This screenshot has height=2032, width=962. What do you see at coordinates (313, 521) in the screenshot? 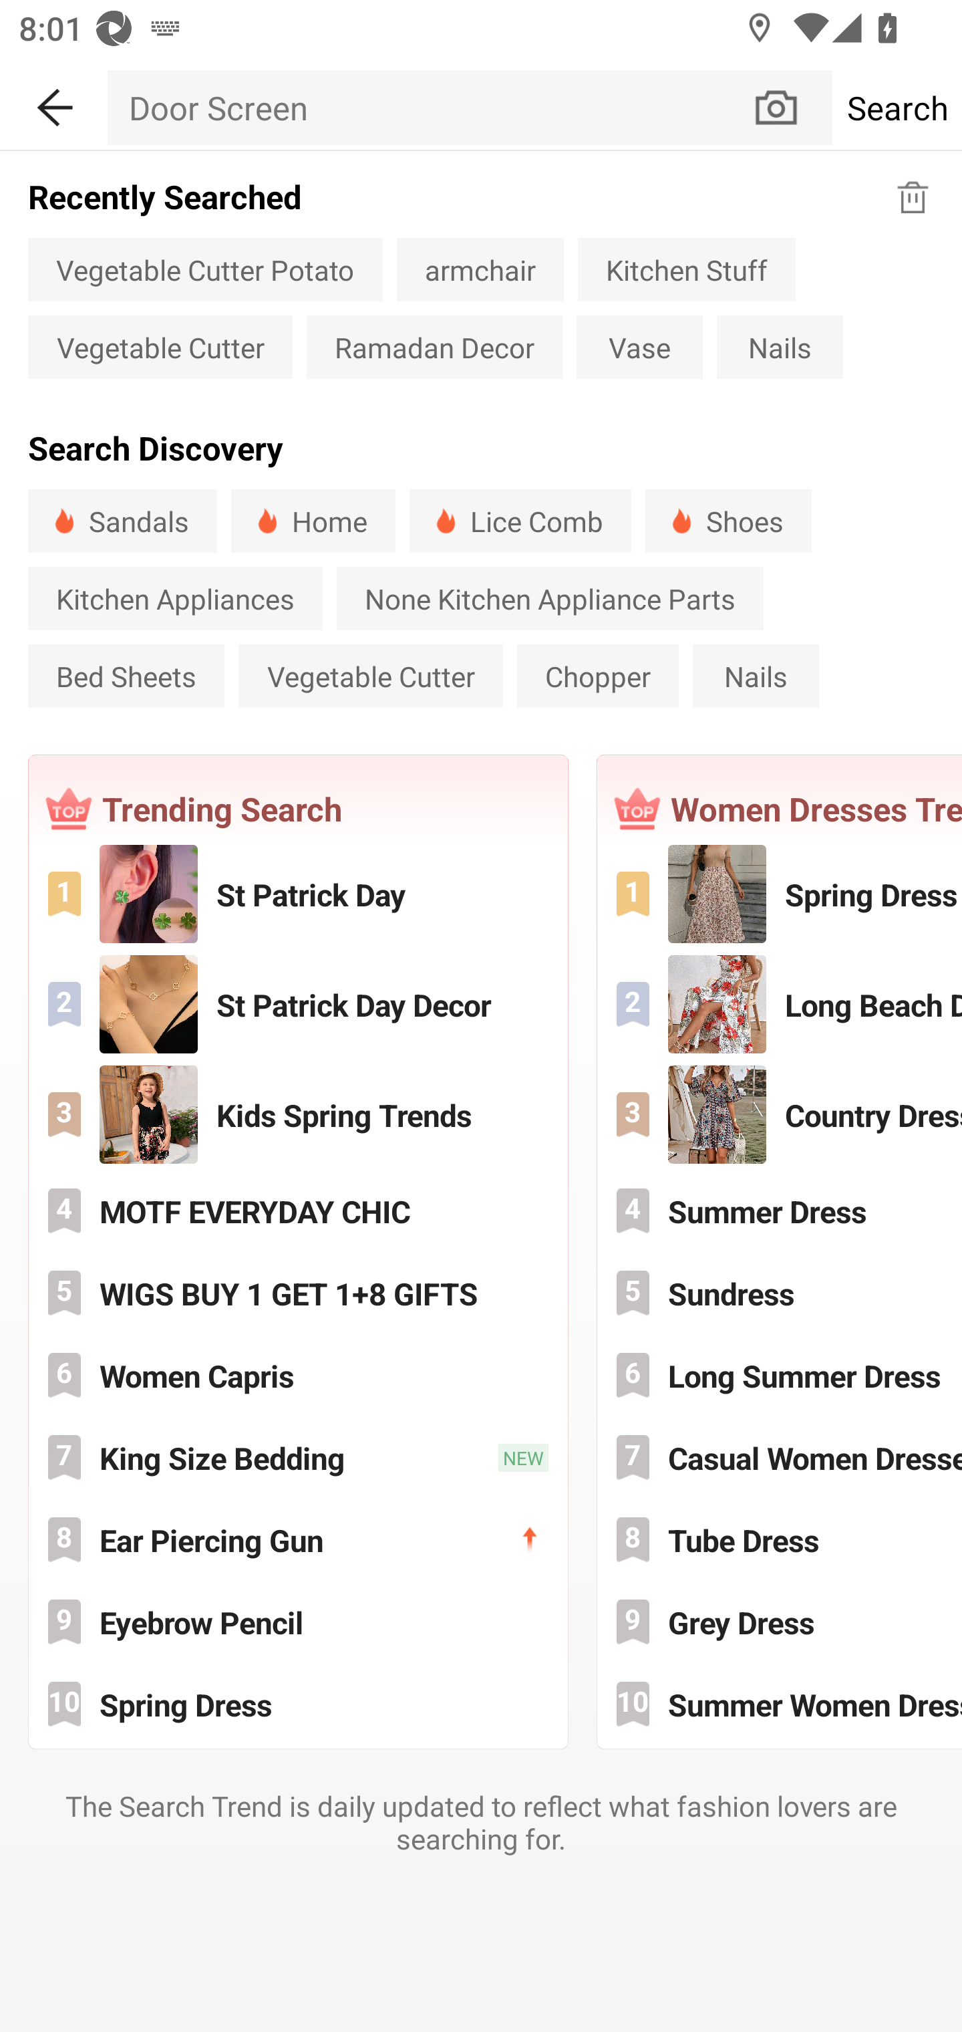
I see `Home` at bounding box center [313, 521].